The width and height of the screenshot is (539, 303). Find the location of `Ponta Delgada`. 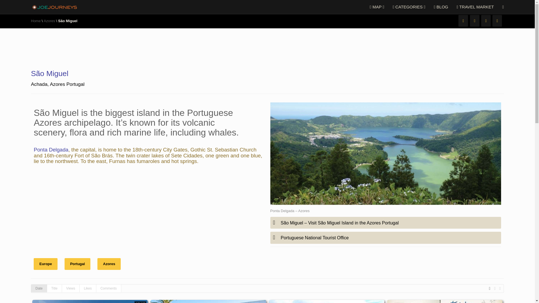

Ponta Delgada is located at coordinates (51, 150).